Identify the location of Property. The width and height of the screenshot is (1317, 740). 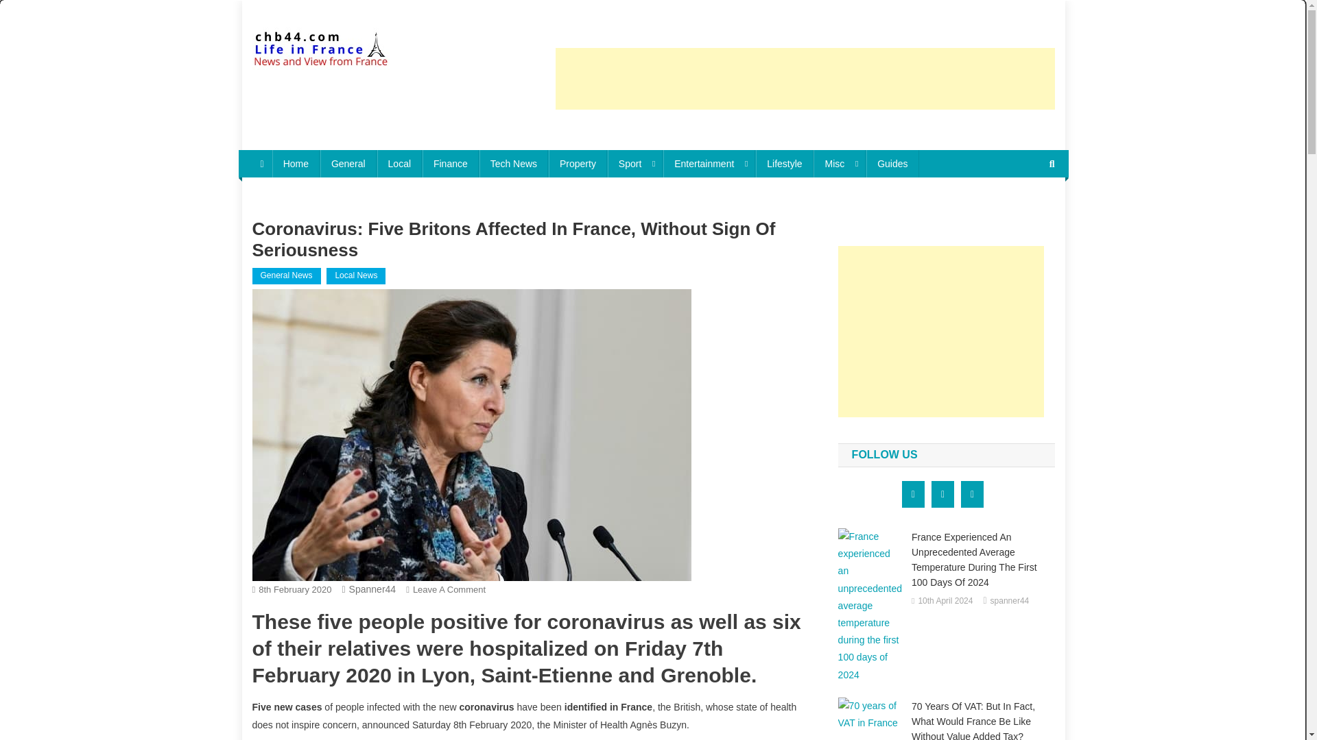
(578, 164).